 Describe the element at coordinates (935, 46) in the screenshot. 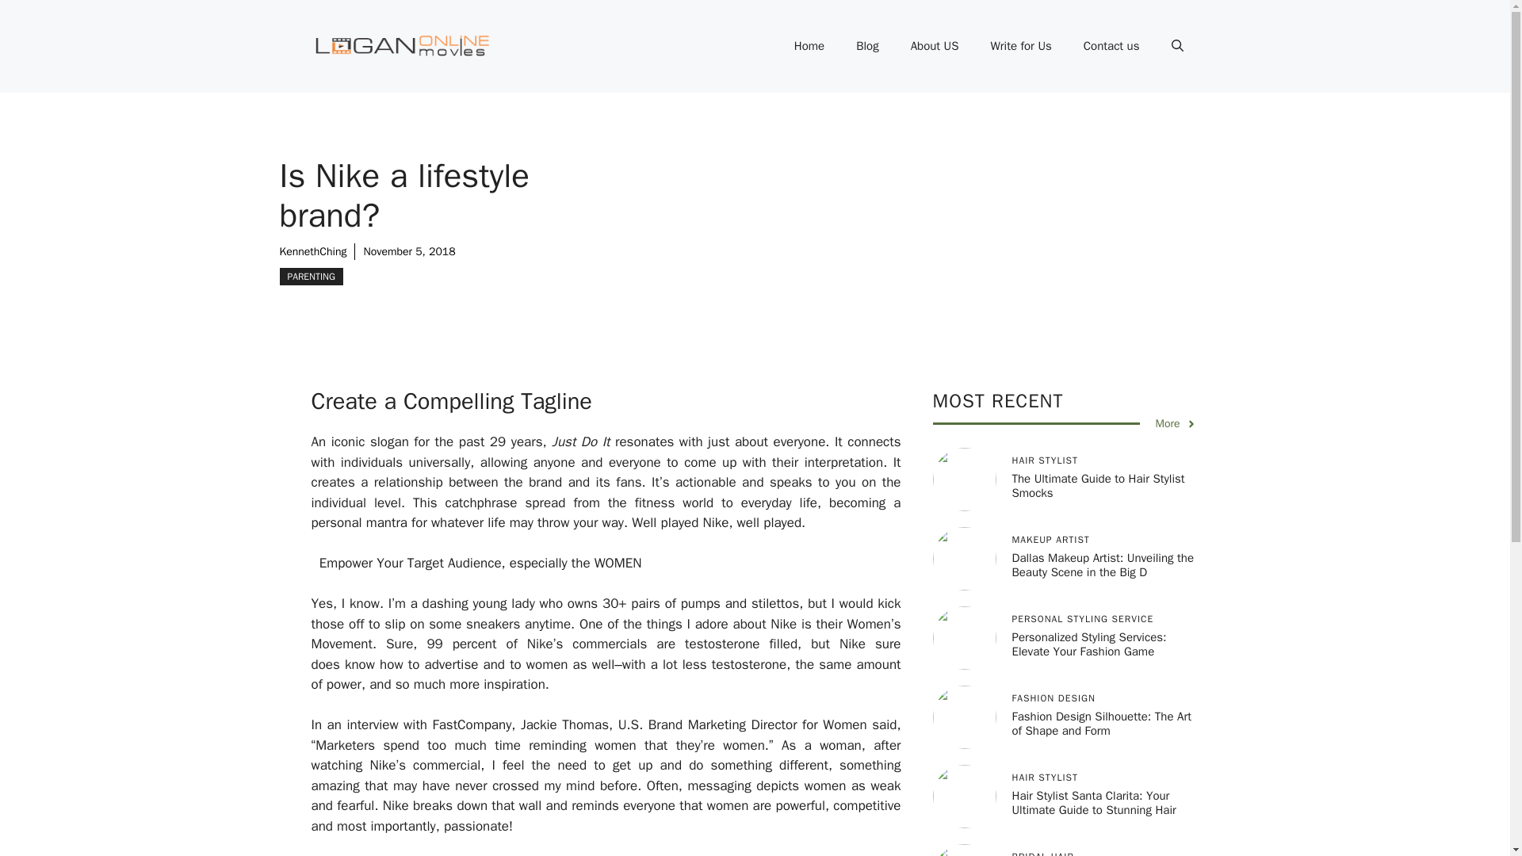

I see `About US` at that location.